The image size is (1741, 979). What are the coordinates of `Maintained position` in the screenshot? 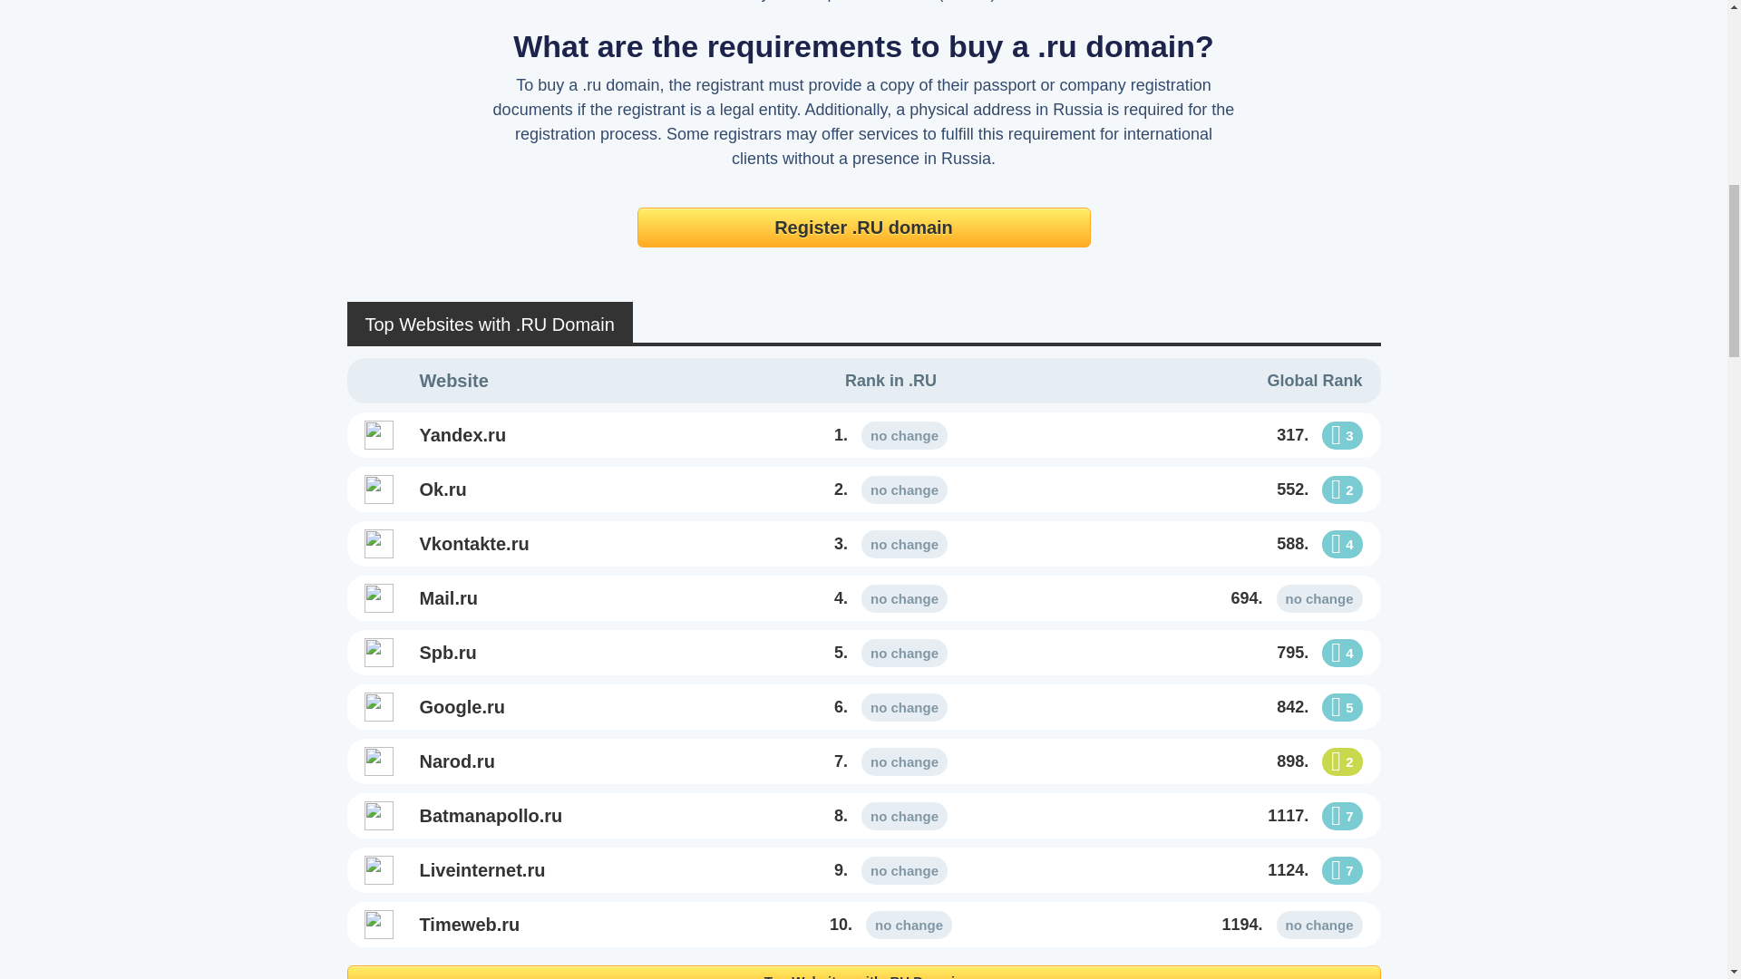 It's located at (904, 435).